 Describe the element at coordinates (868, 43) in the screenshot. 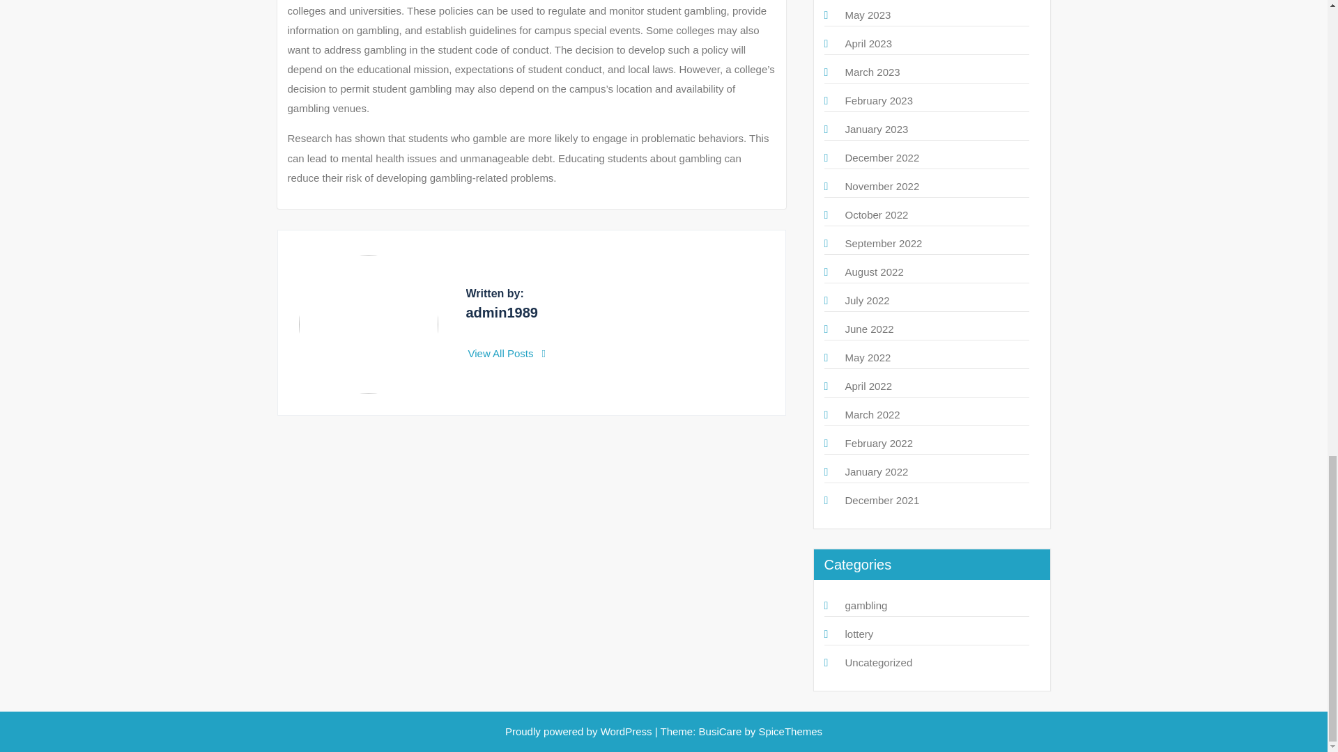

I see `April 2023` at that location.